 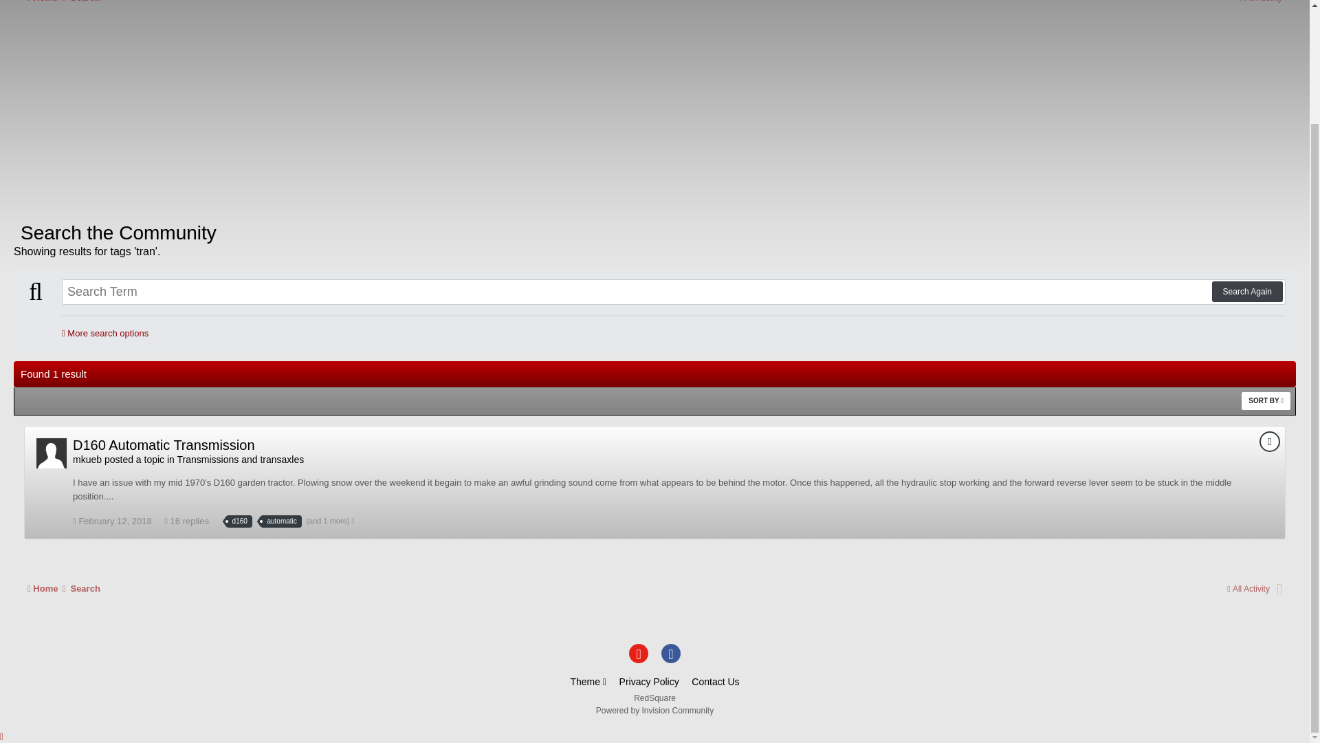 I want to click on Home, so click(x=48, y=588).